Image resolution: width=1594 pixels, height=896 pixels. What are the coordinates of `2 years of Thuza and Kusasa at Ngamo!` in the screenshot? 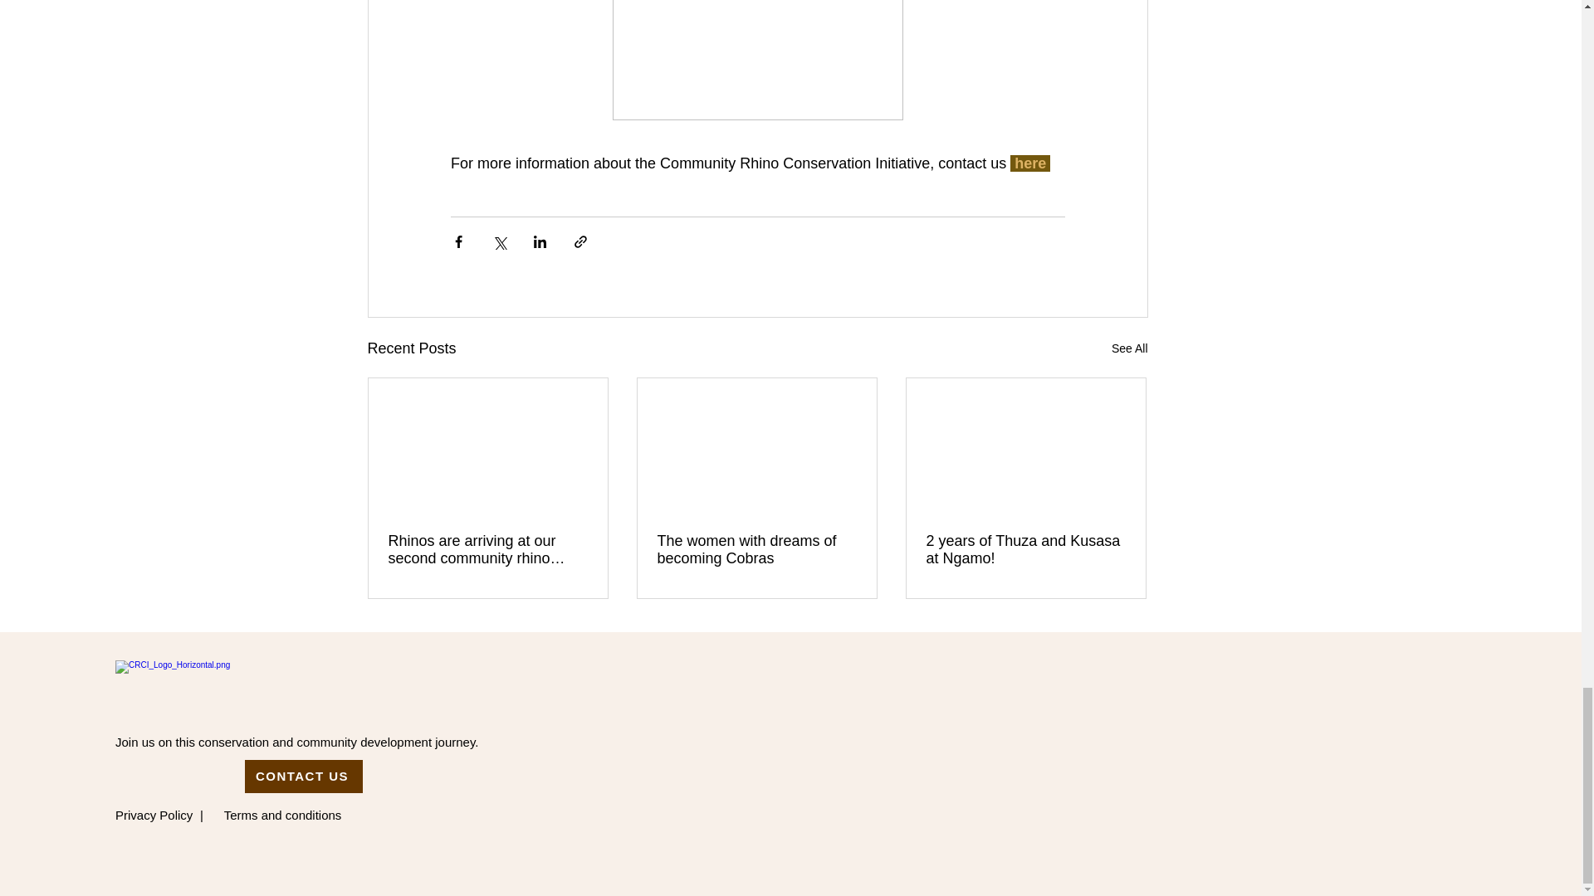 It's located at (1025, 549).